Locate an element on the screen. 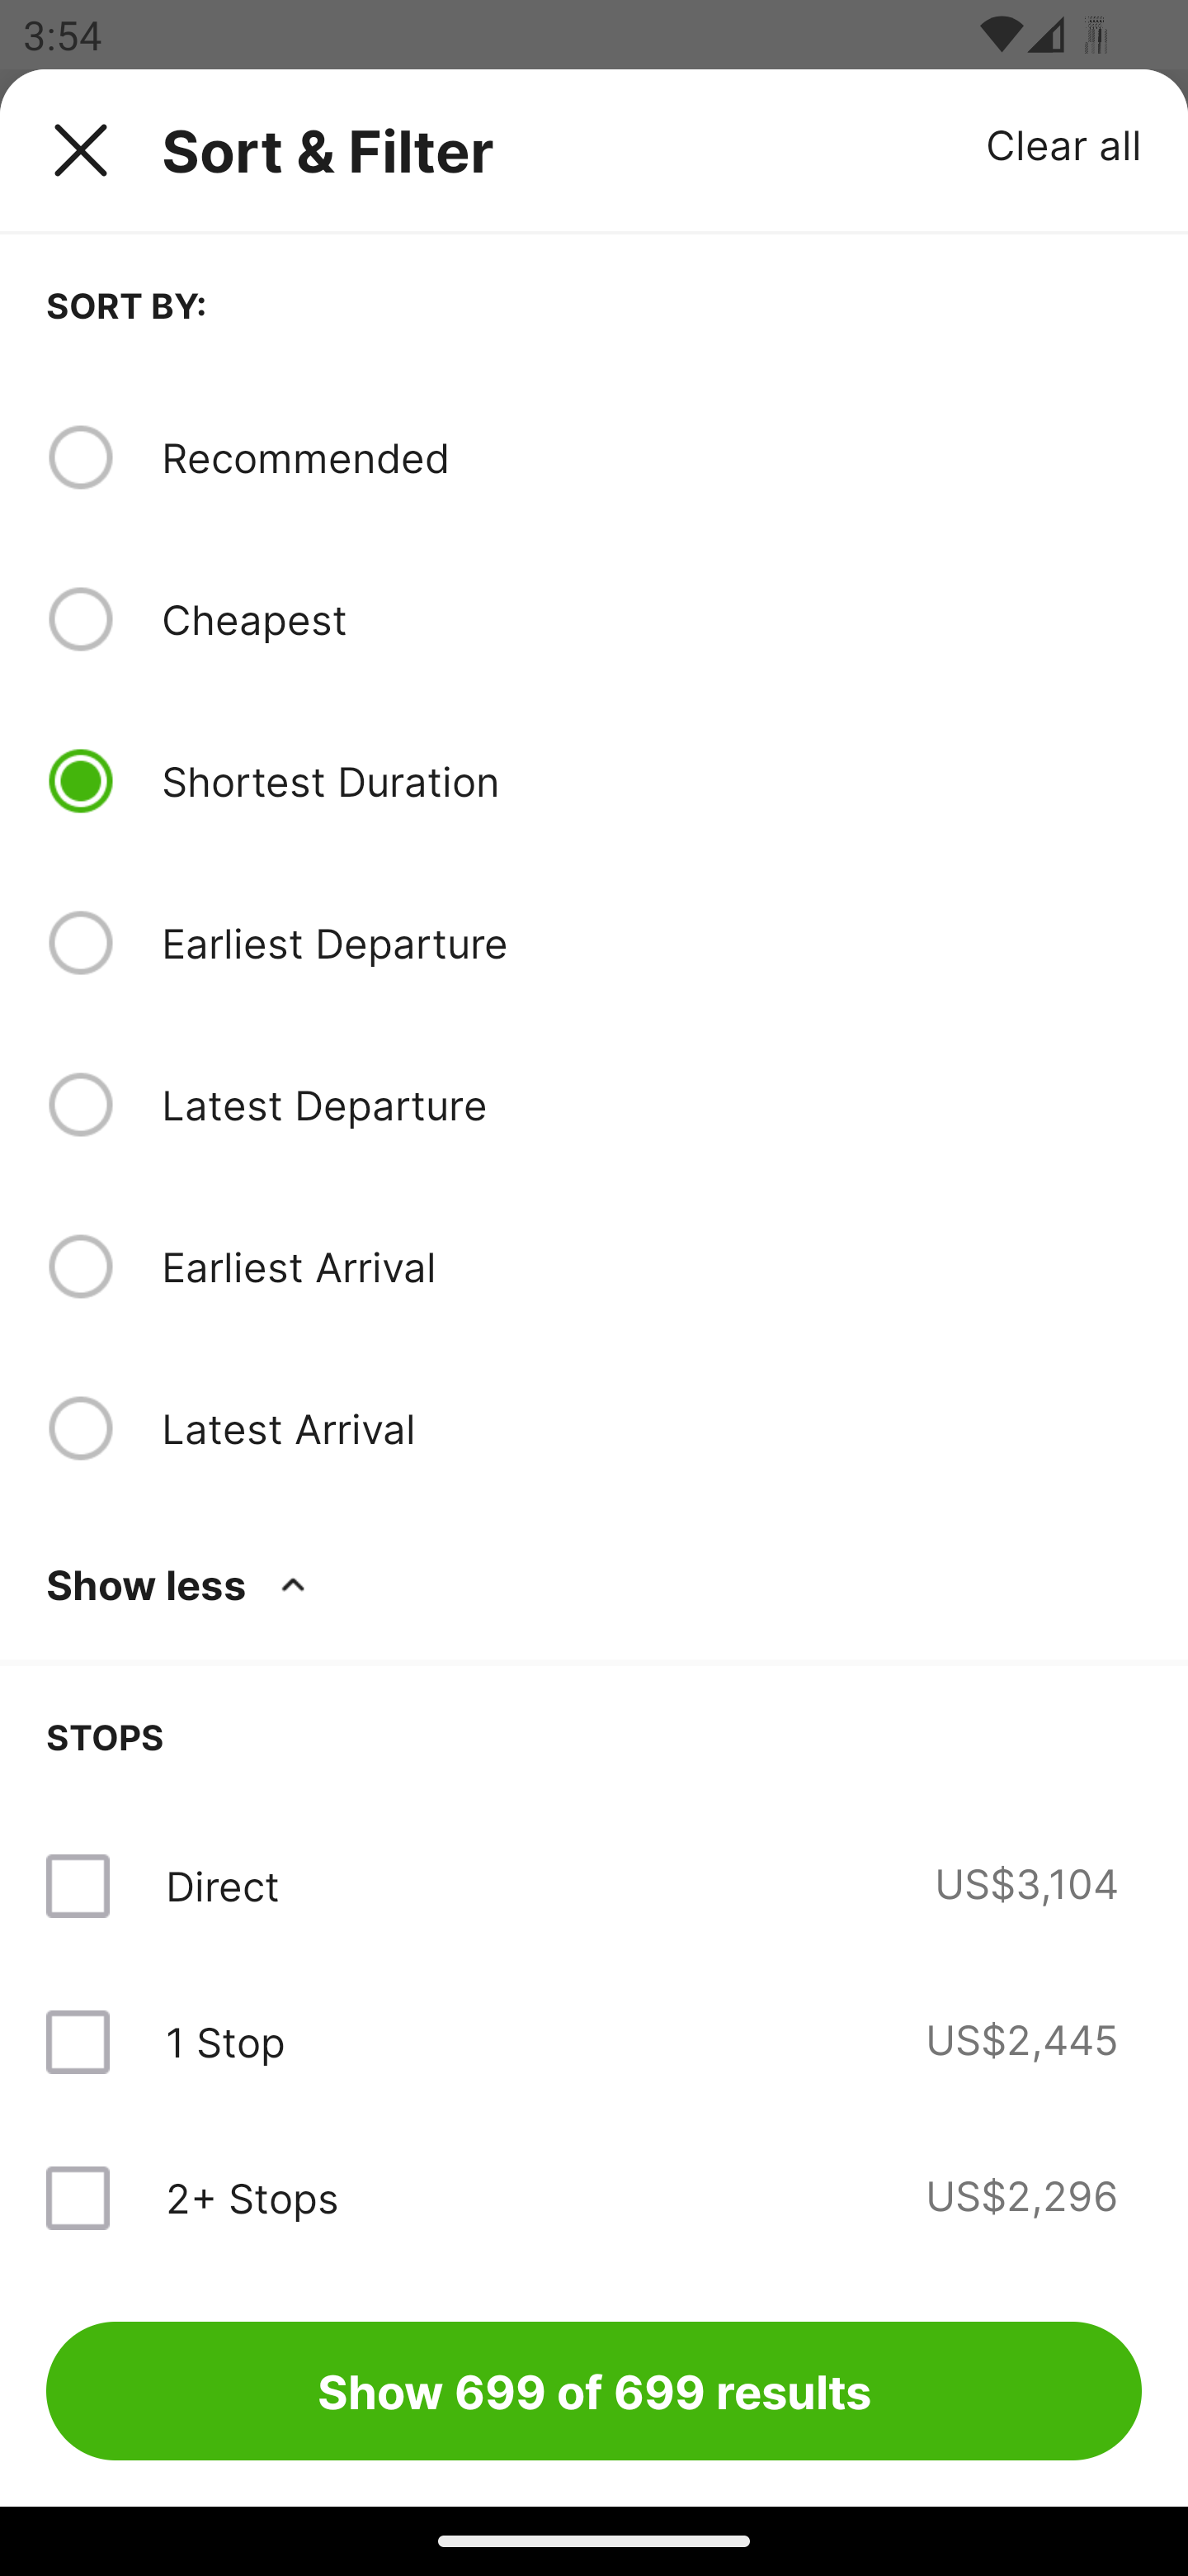 The height and width of the screenshot is (2576, 1188). 2+ Stops is located at coordinates (252, 2197).